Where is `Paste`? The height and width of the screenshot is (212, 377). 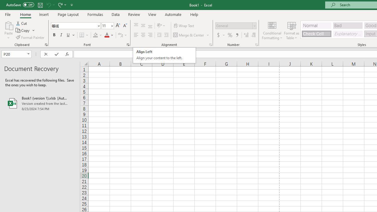 Paste is located at coordinates (8, 25).